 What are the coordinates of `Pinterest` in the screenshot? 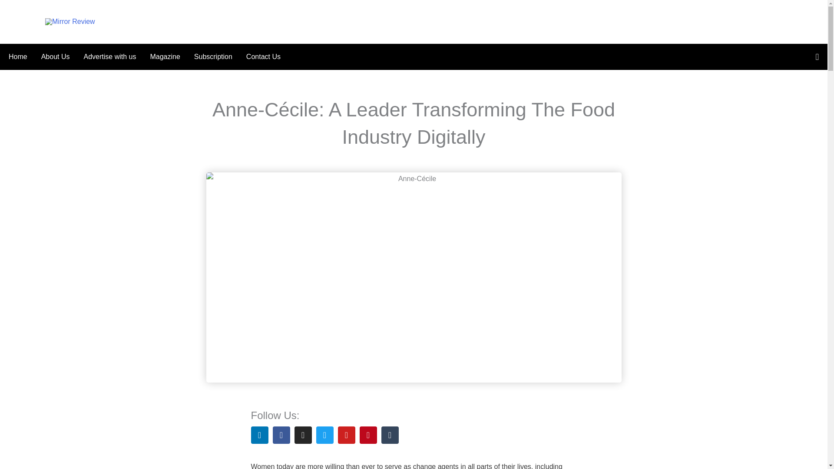 It's located at (368, 435).